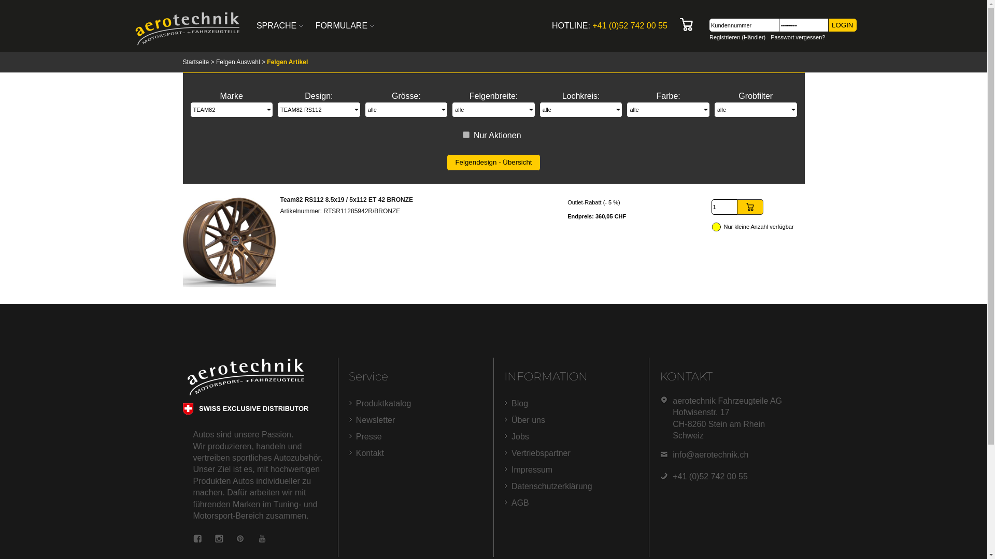 The image size is (995, 559). Describe the element at coordinates (346, 200) in the screenshot. I see `Team82 RS112 8.5x19 / 5x112 ET 42 BRONZE` at that location.